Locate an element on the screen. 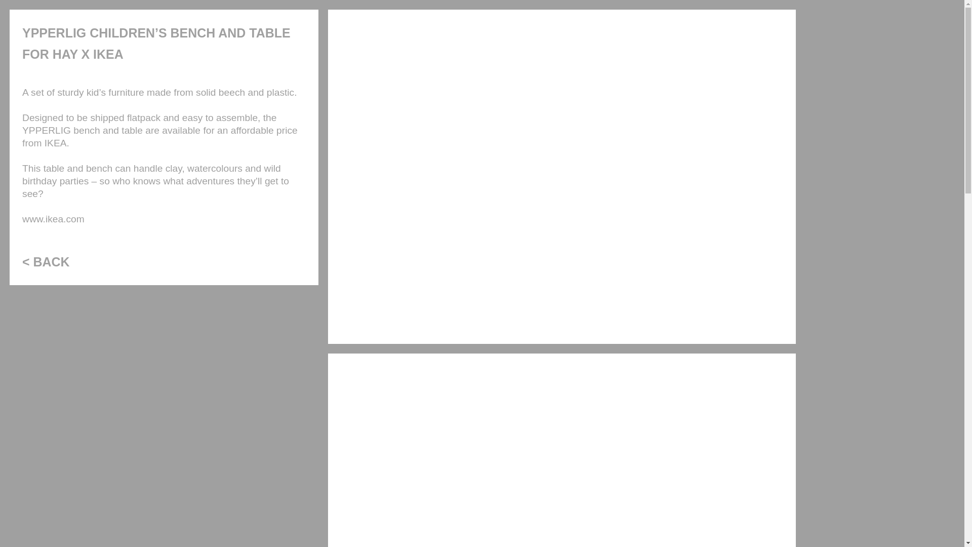 The height and width of the screenshot is (547, 972). www.ikea.com is located at coordinates (54, 219).